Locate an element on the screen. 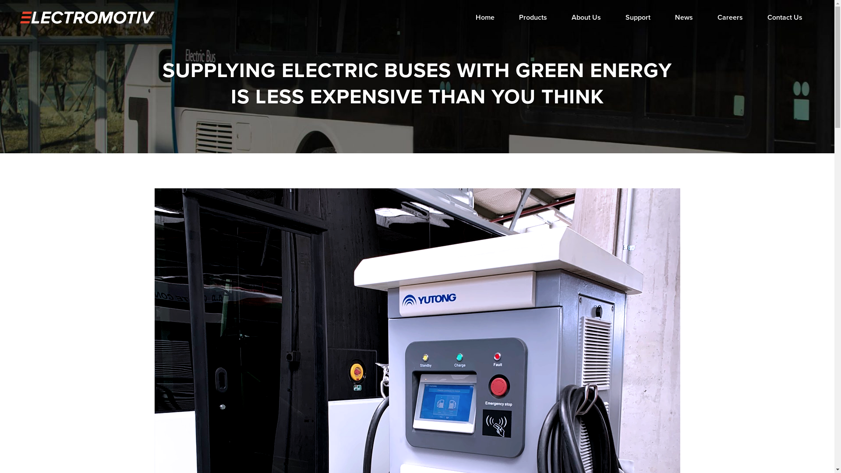 Image resolution: width=841 pixels, height=473 pixels. Home is located at coordinates (486, 340).